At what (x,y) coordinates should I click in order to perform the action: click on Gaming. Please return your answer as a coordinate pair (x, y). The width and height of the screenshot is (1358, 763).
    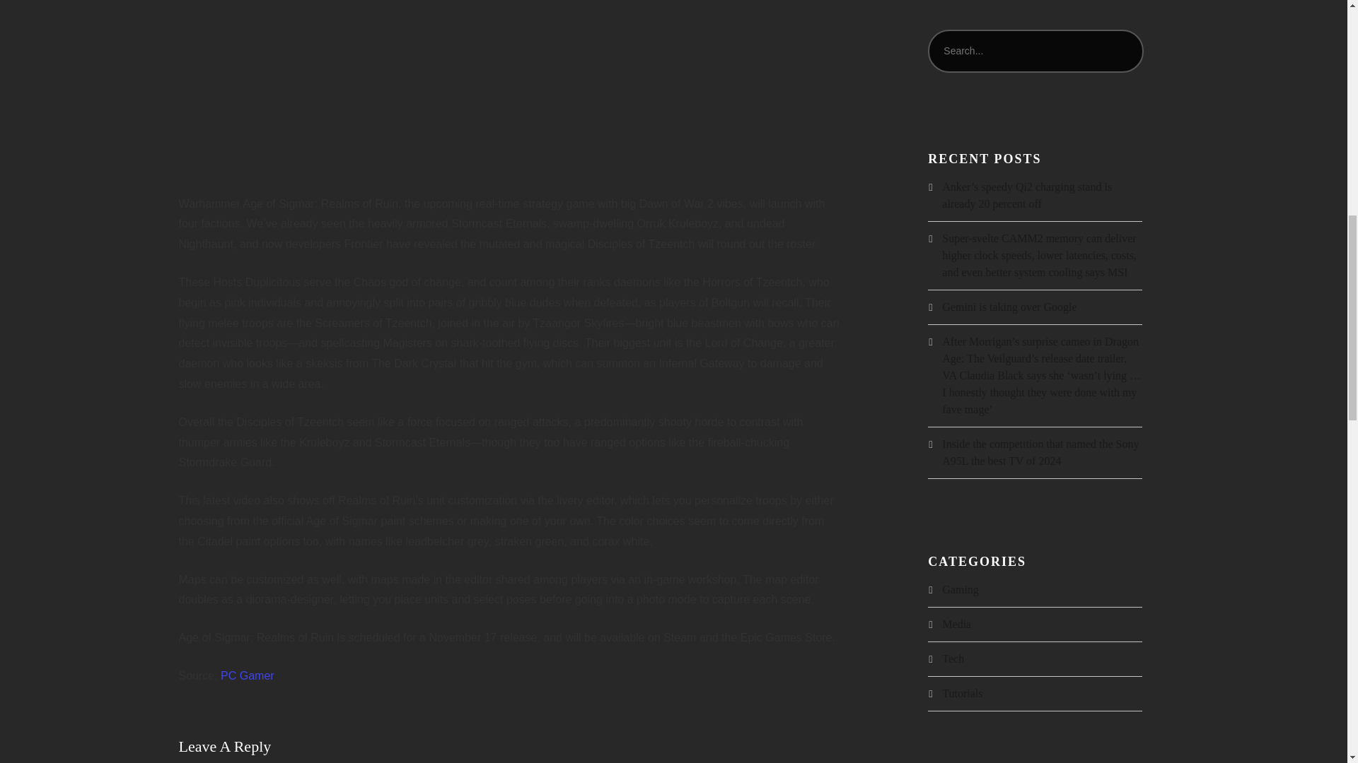
    Looking at the image, I should click on (961, 589).